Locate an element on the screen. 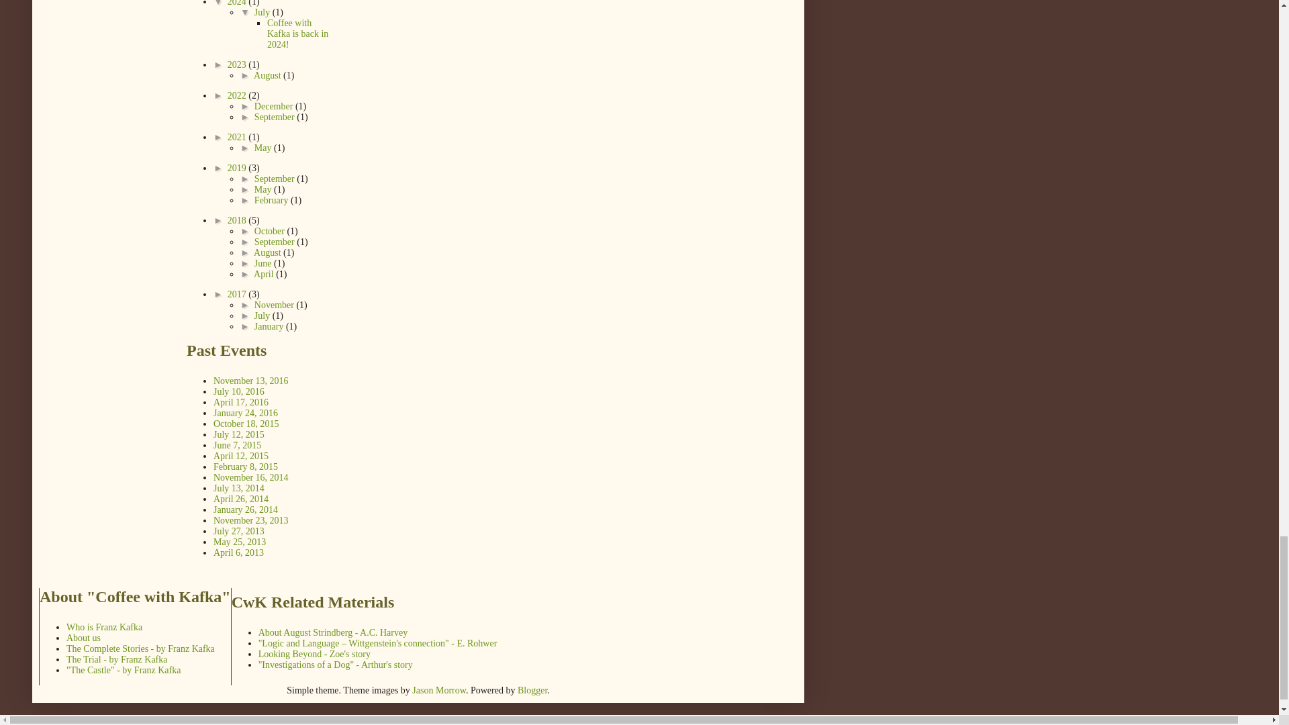 This screenshot has height=725, width=1289. August is located at coordinates (269, 75).